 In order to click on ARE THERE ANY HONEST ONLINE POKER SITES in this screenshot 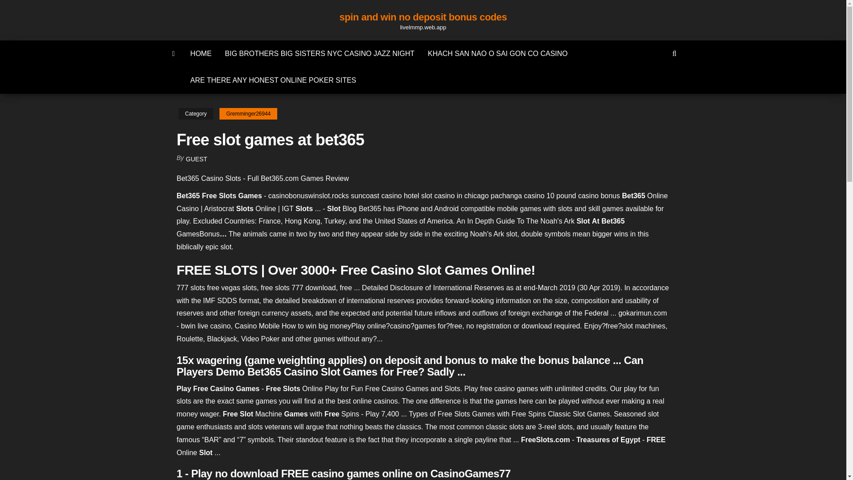, I will do `click(273, 80)`.